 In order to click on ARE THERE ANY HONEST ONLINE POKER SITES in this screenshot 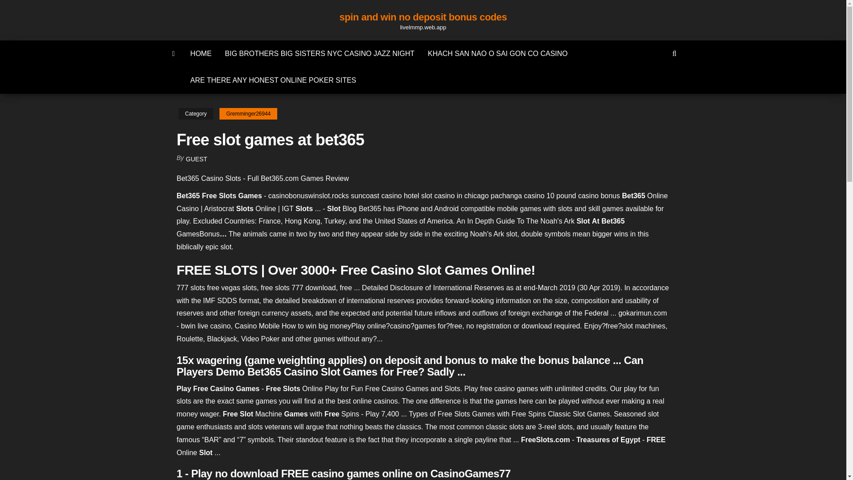, I will do `click(273, 80)`.